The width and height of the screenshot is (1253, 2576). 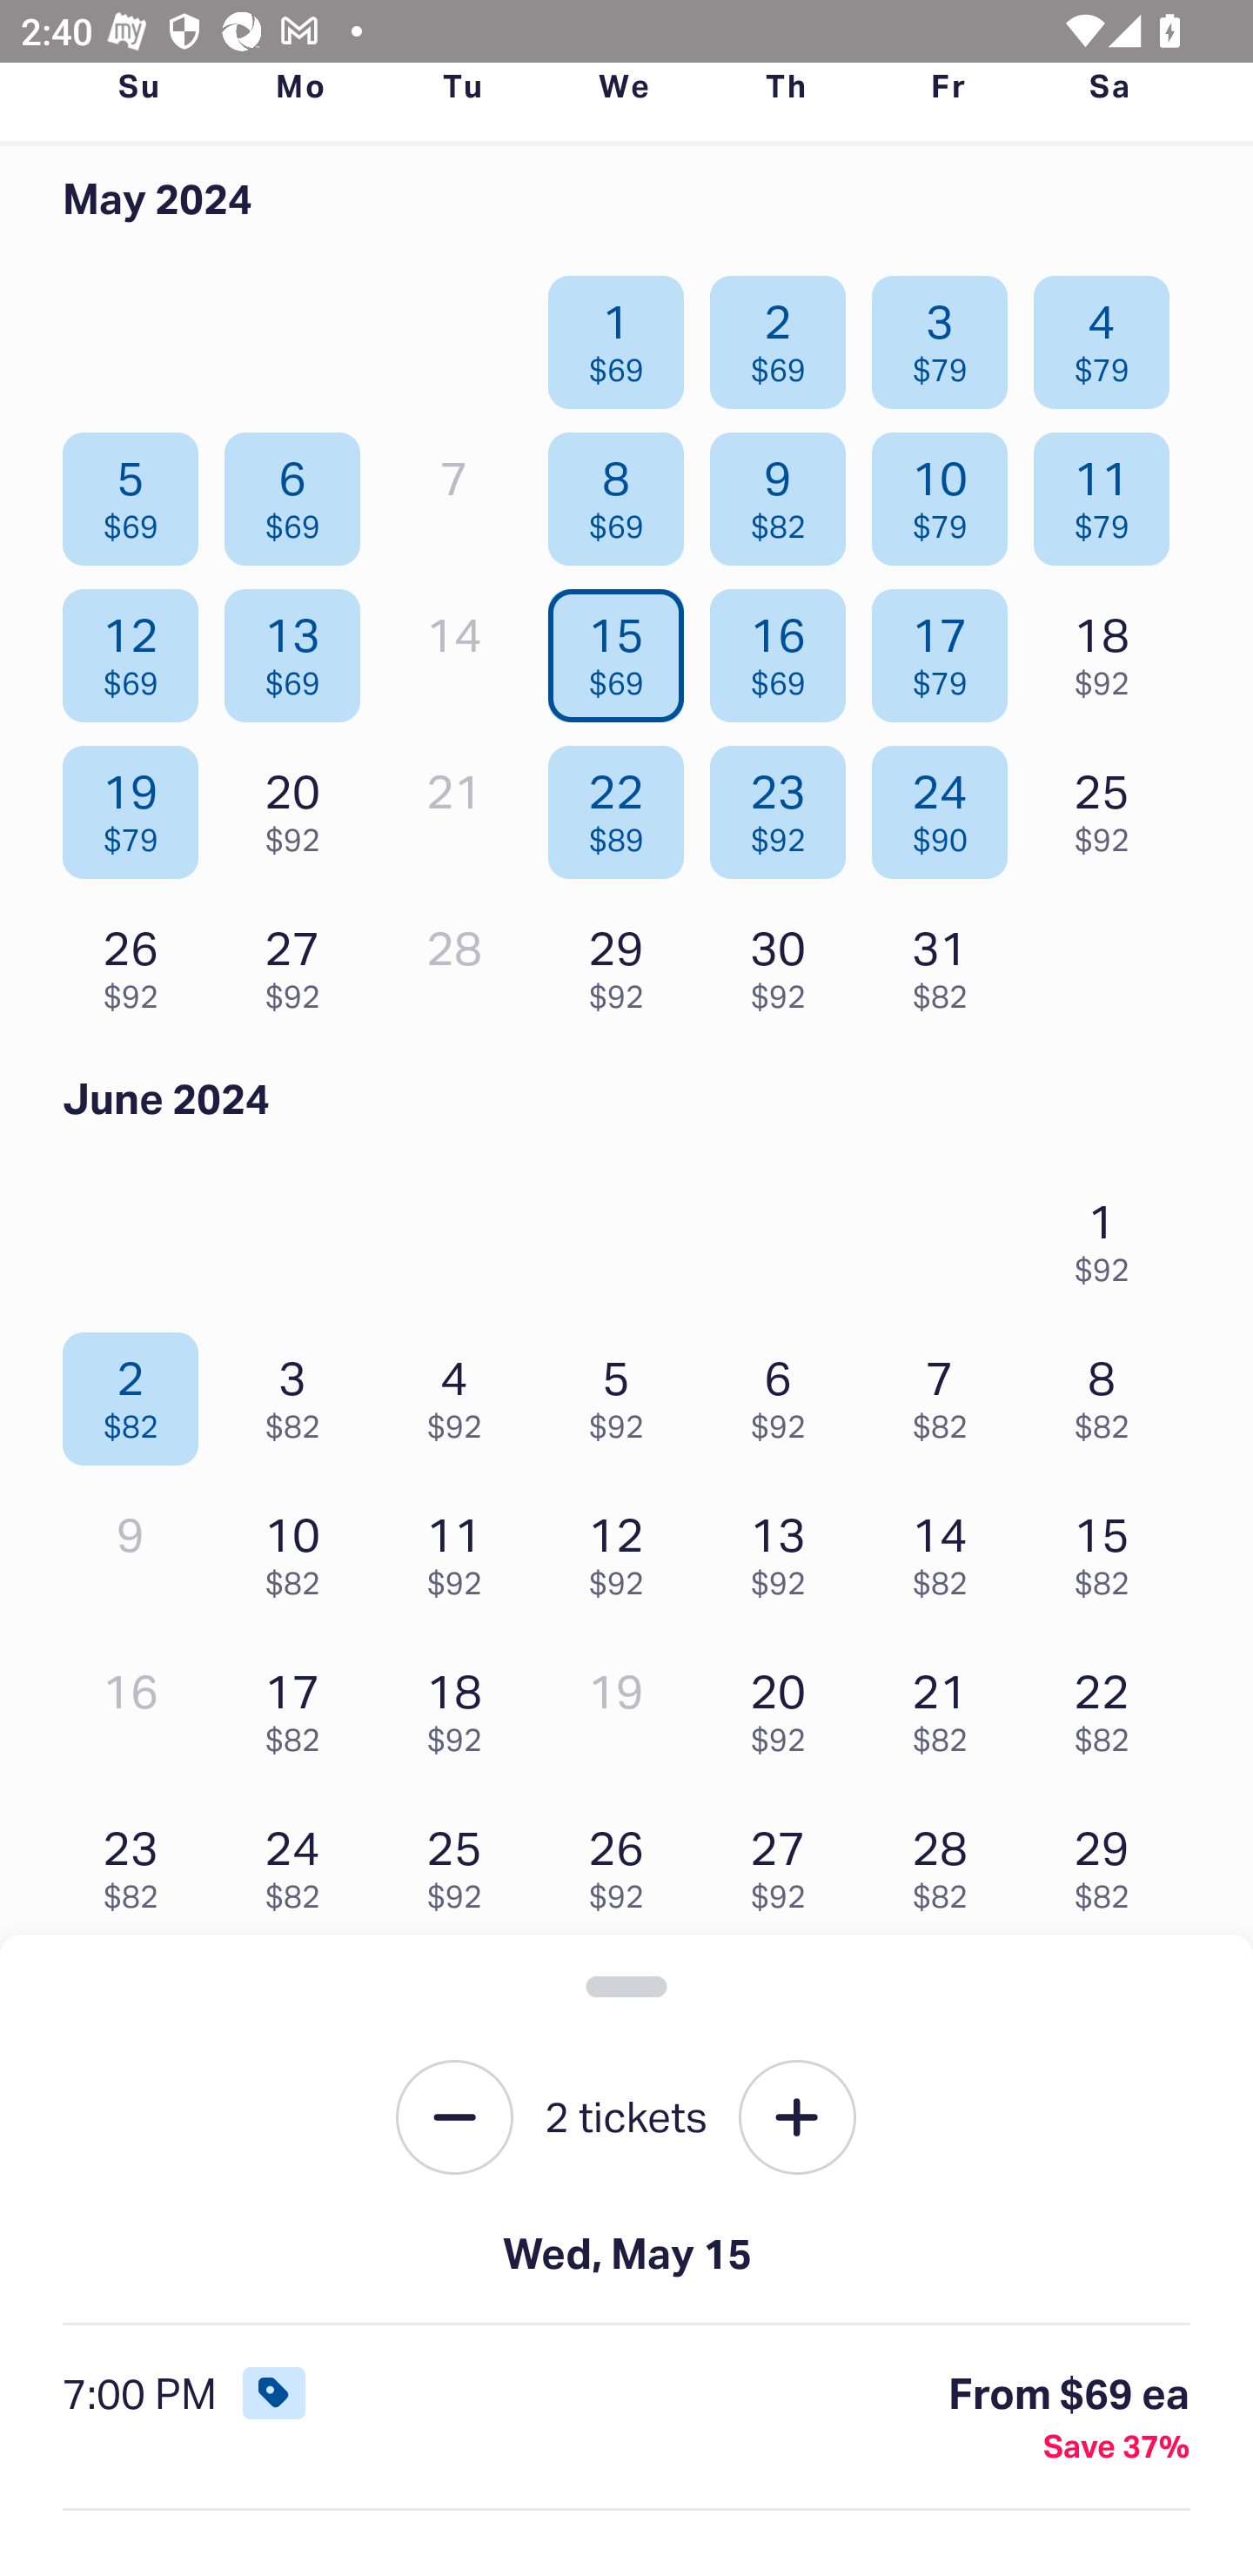 I want to click on 17 $82, so click(x=299, y=1706).